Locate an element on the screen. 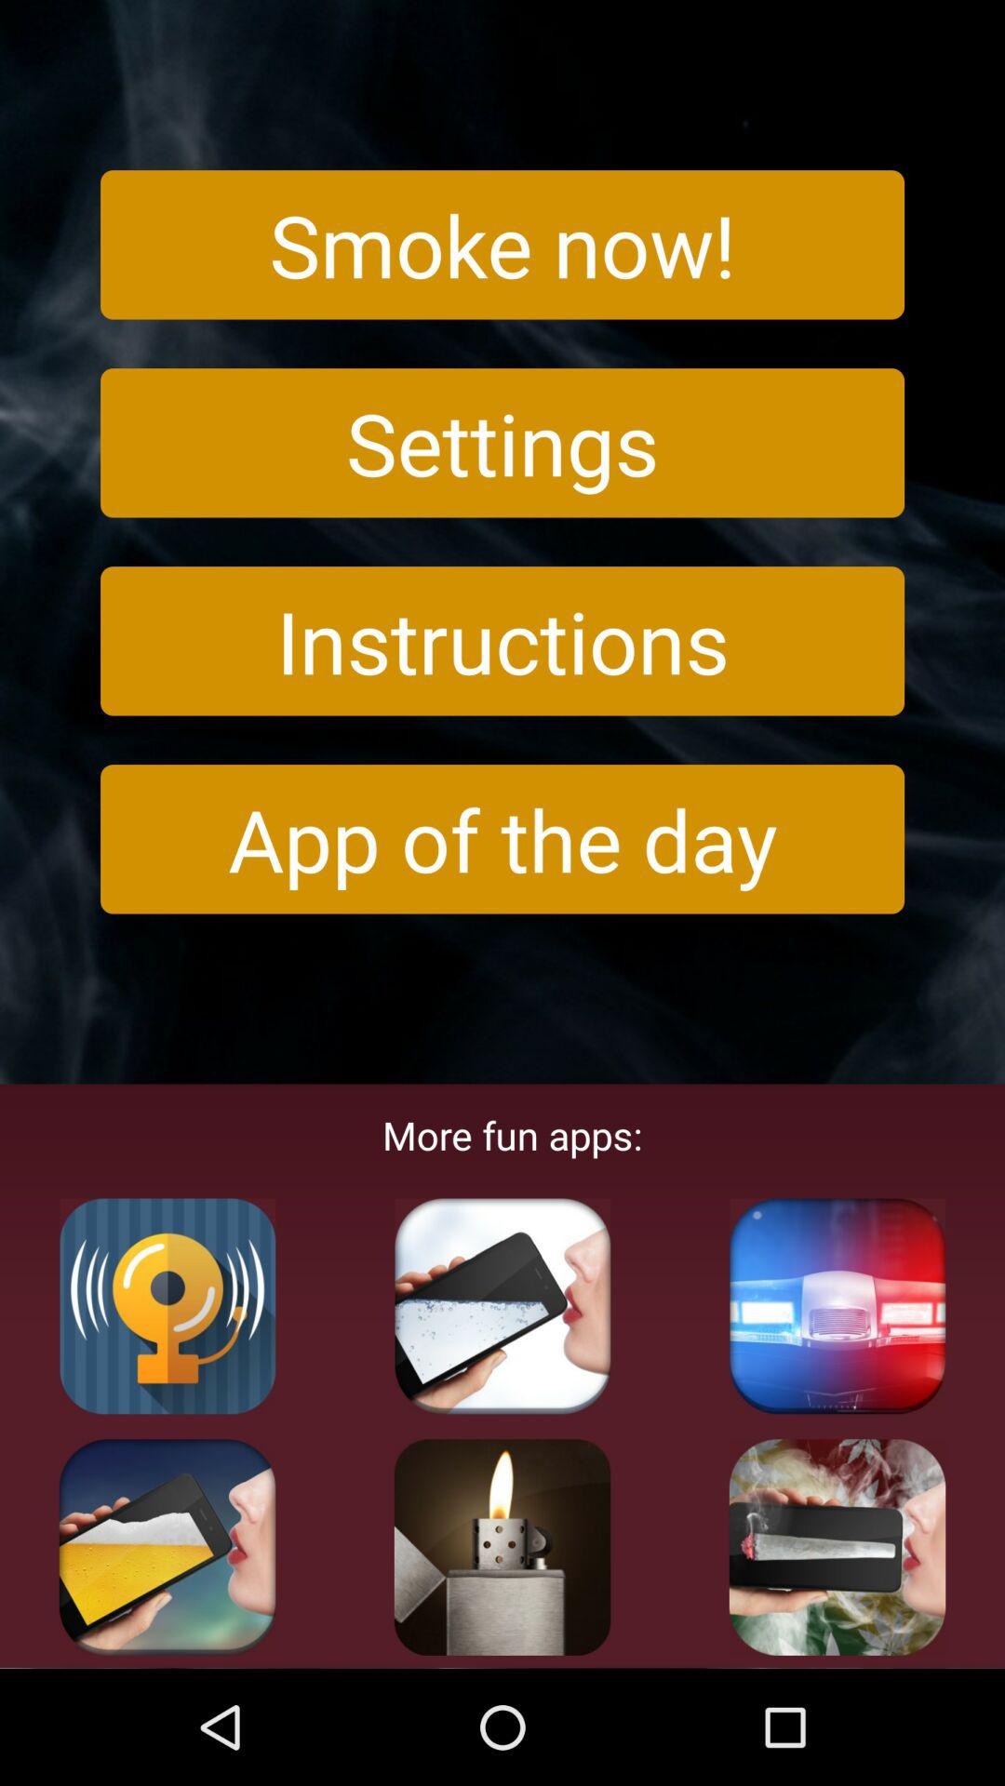 Image resolution: width=1005 pixels, height=1786 pixels. app to download is located at coordinates (502, 1306).